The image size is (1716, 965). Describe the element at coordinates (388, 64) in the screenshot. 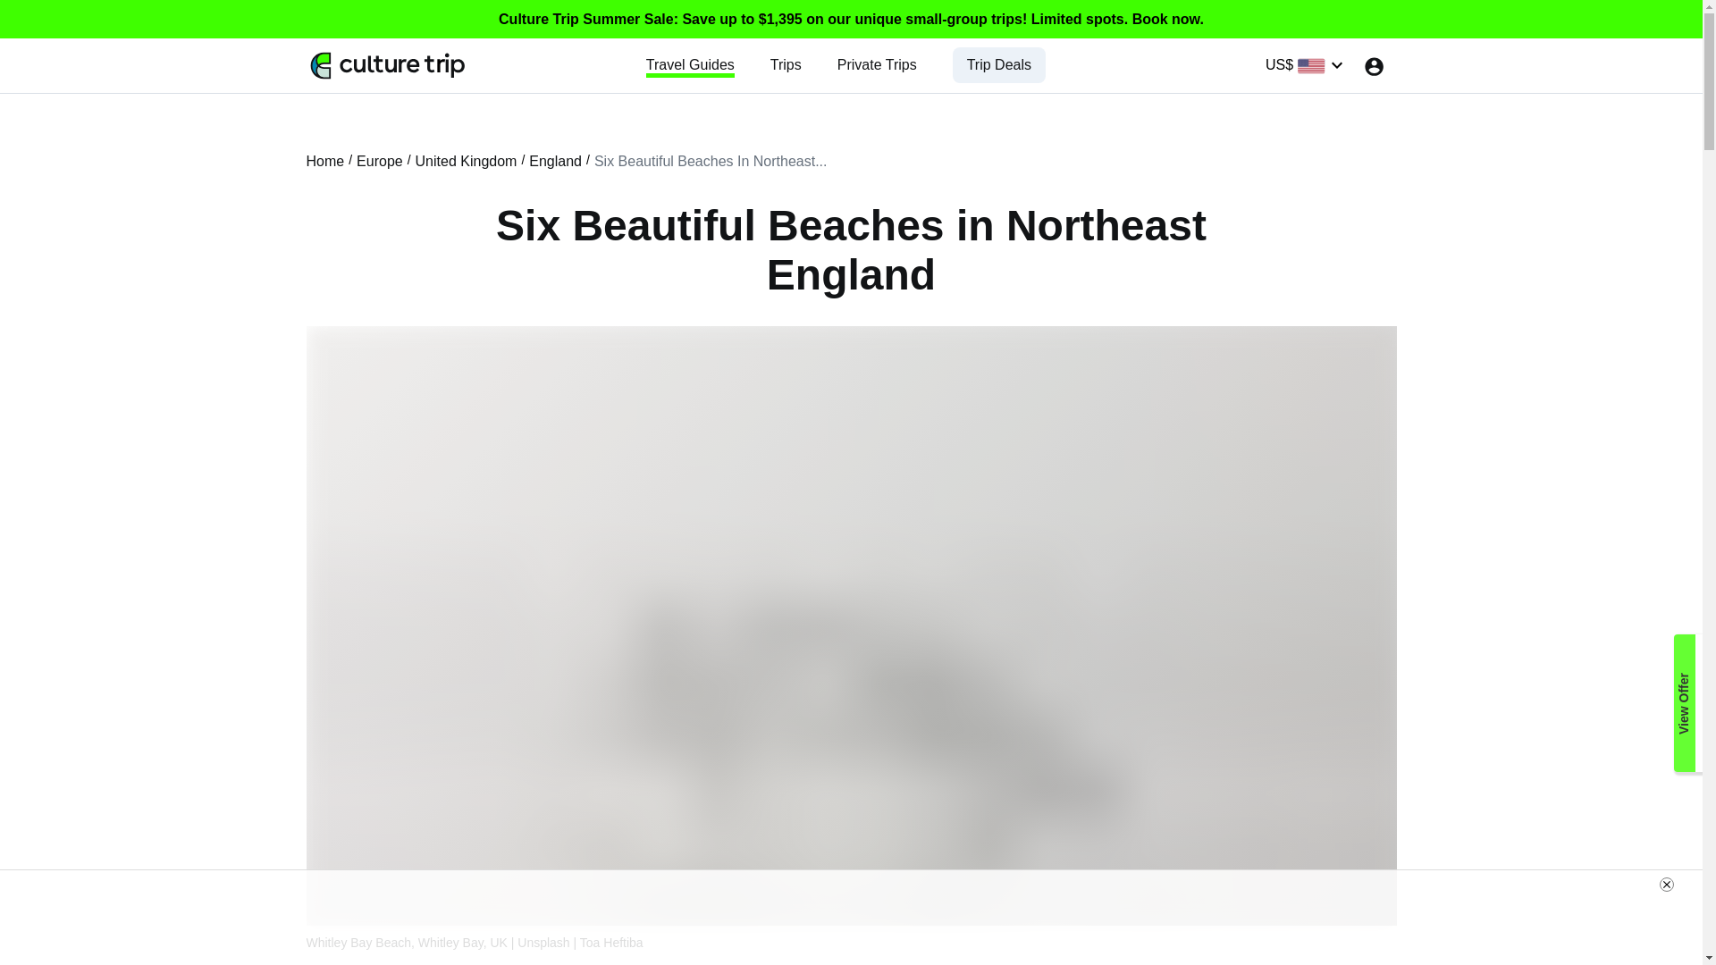

I see `The Culture Trip` at that location.